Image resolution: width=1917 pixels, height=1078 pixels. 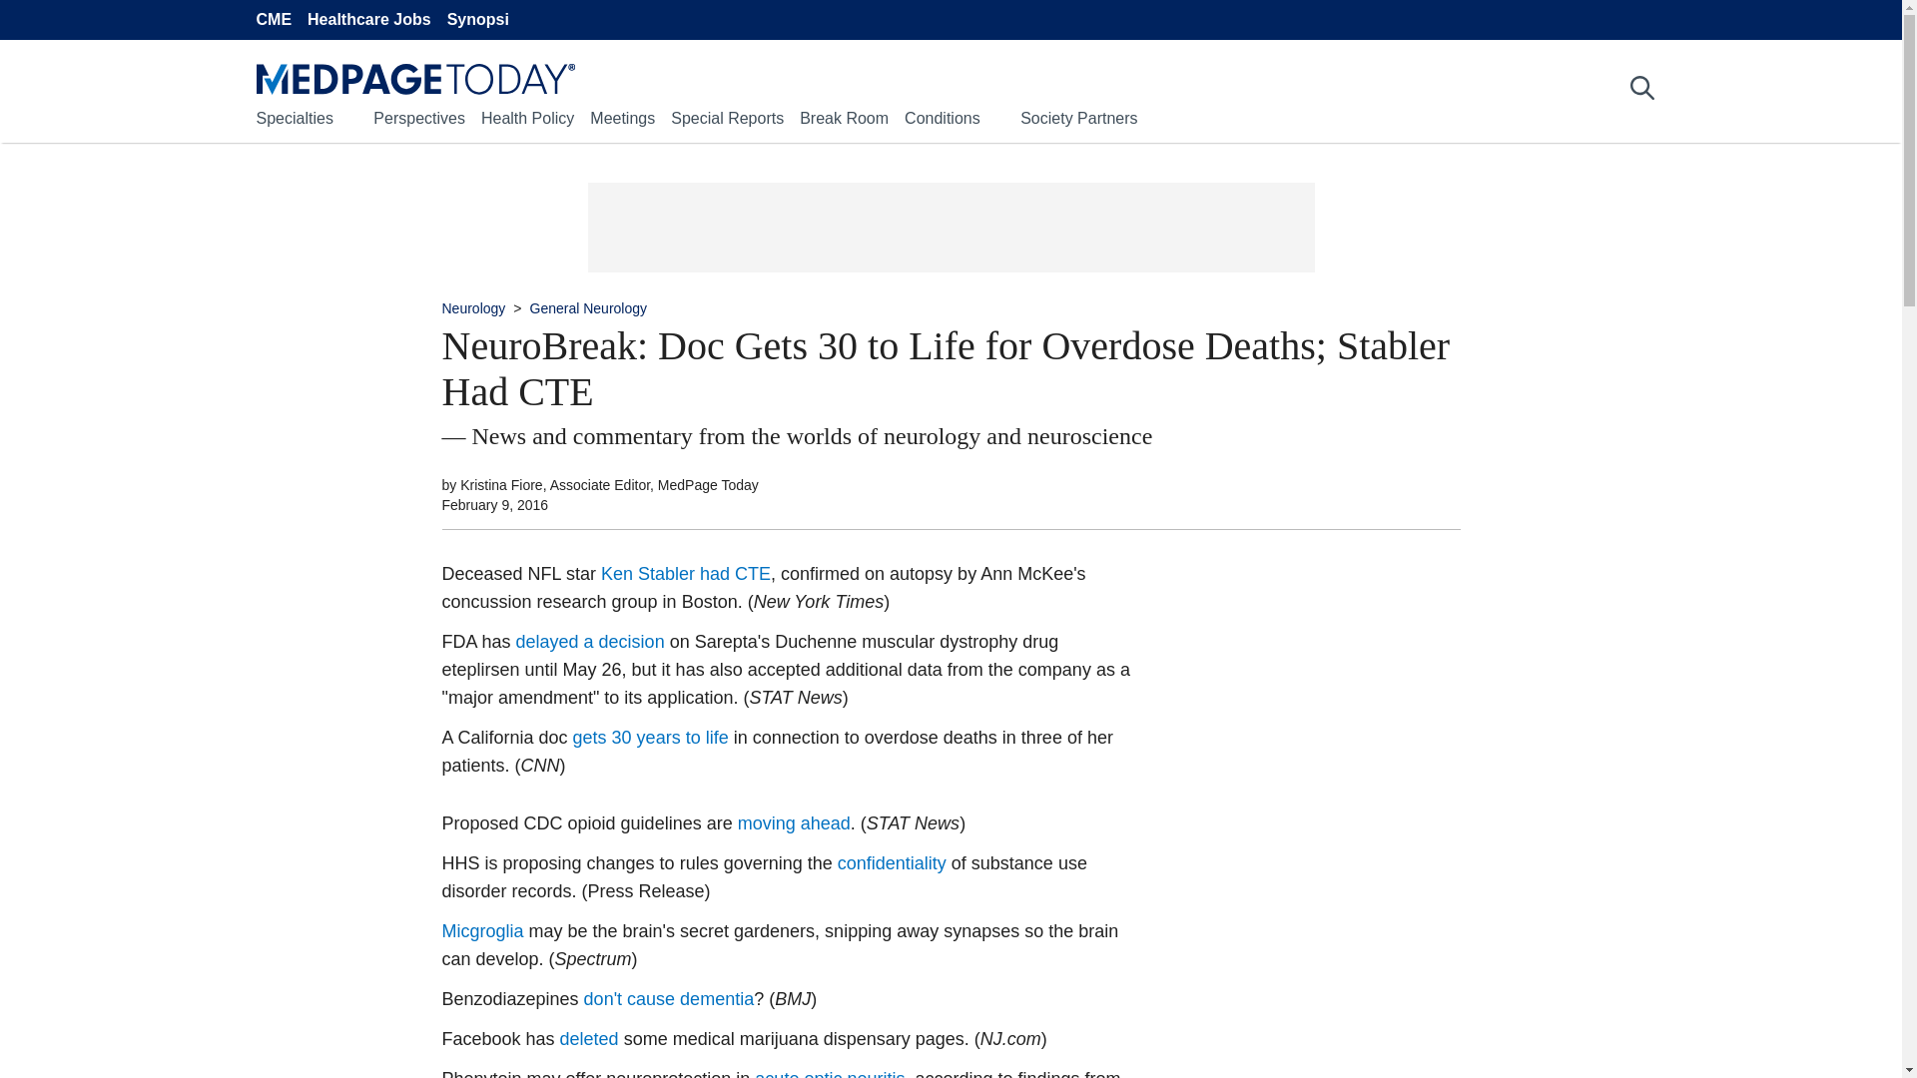 What do you see at coordinates (651, 738) in the screenshot?
I see `Opens in a new tab or window` at bounding box center [651, 738].